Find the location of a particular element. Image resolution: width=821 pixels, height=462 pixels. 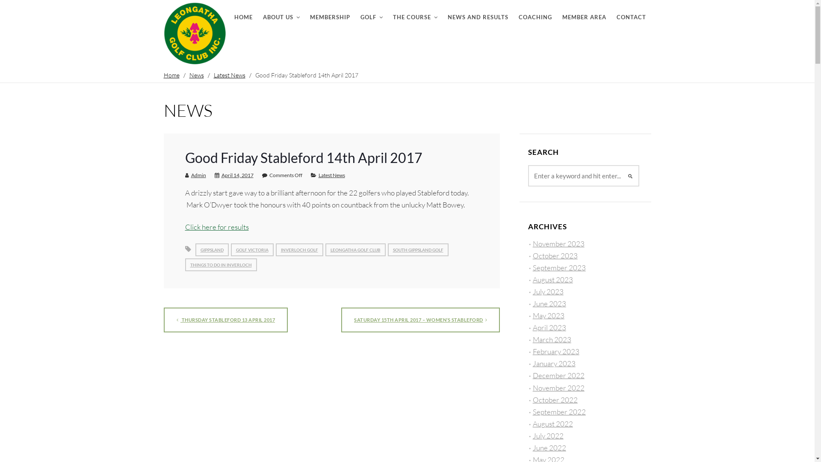

June 2023 is located at coordinates (549, 304).